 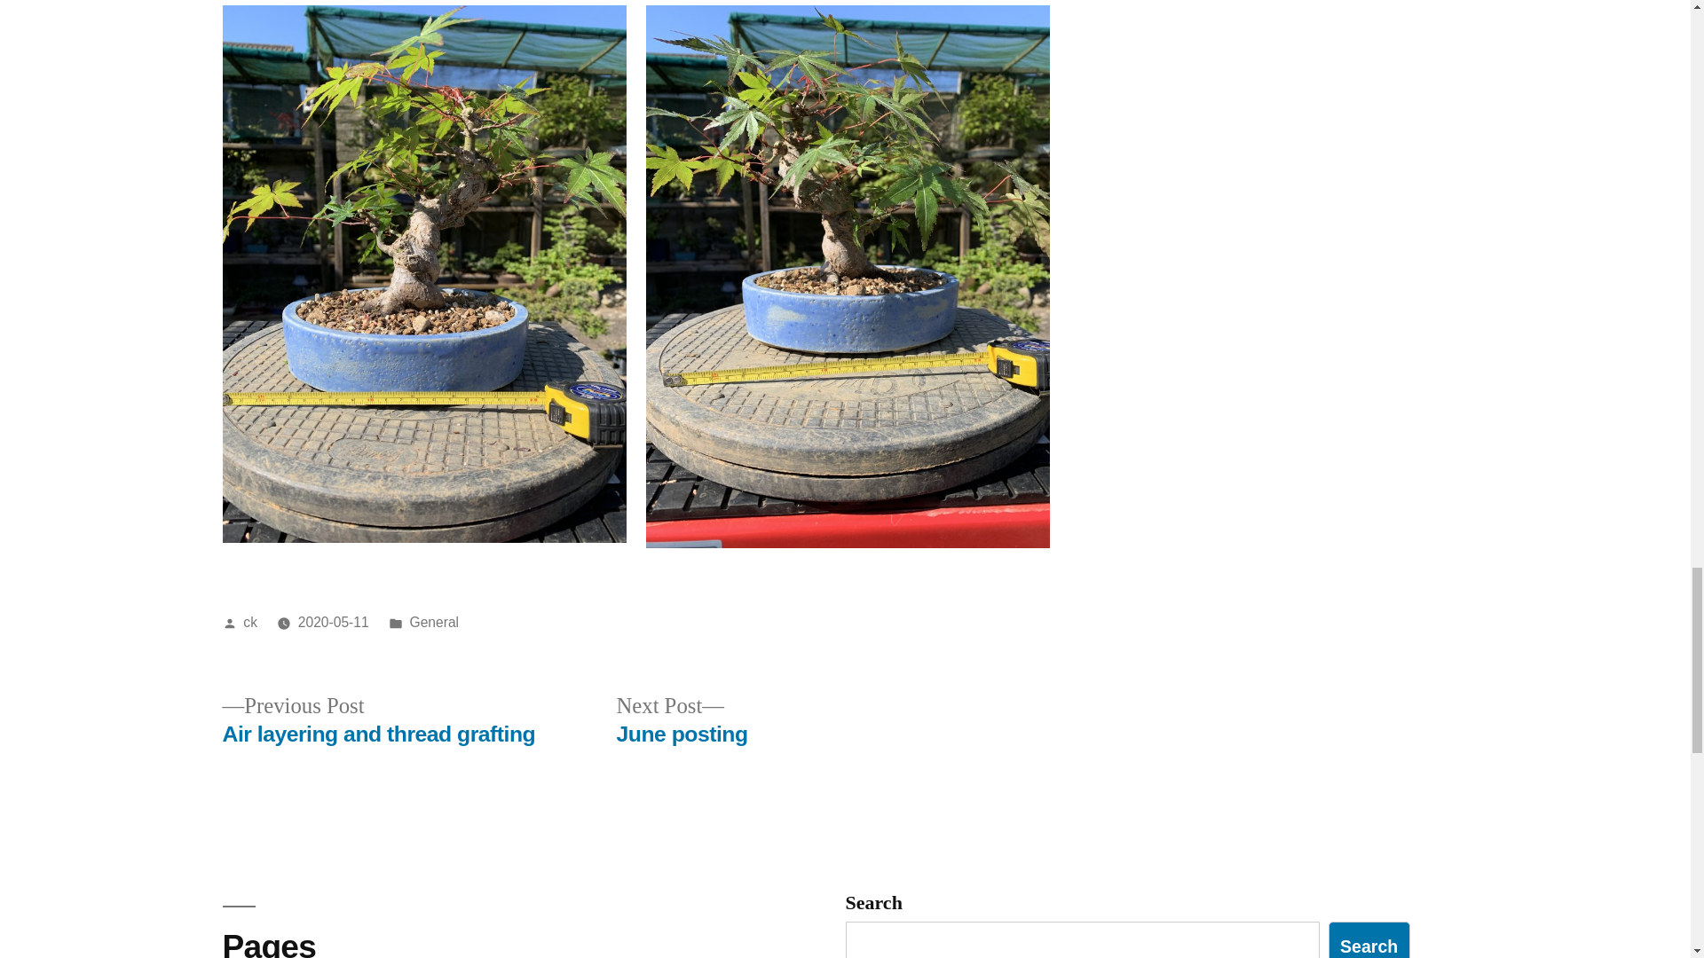 What do you see at coordinates (250, 622) in the screenshot?
I see `General` at bounding box center [250, 622].